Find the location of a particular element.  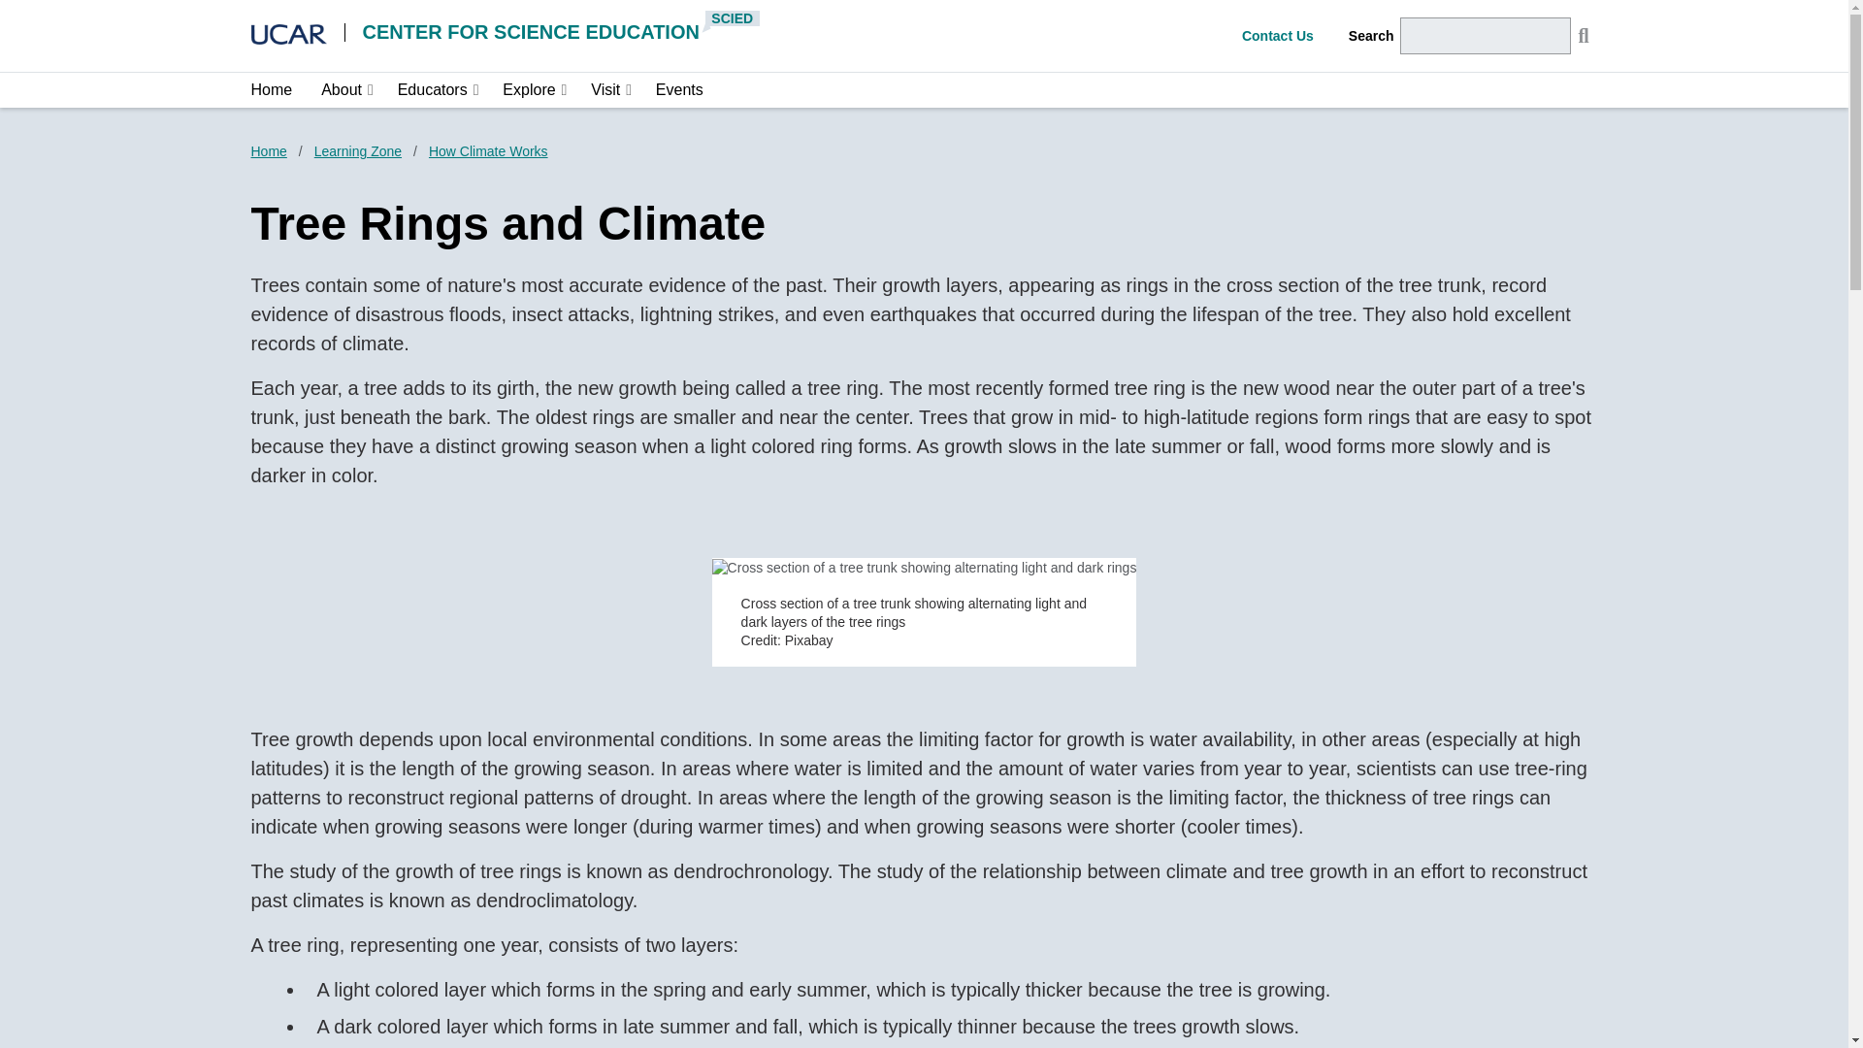

Contact Us is located at coordinates (1277, 36).